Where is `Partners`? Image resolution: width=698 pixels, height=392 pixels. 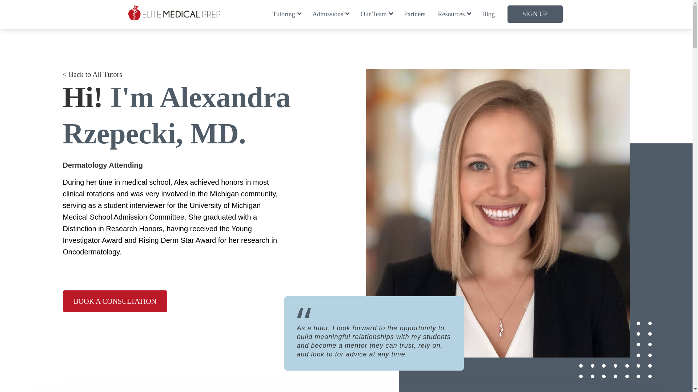
Partners is located at coordinates (414, 14).